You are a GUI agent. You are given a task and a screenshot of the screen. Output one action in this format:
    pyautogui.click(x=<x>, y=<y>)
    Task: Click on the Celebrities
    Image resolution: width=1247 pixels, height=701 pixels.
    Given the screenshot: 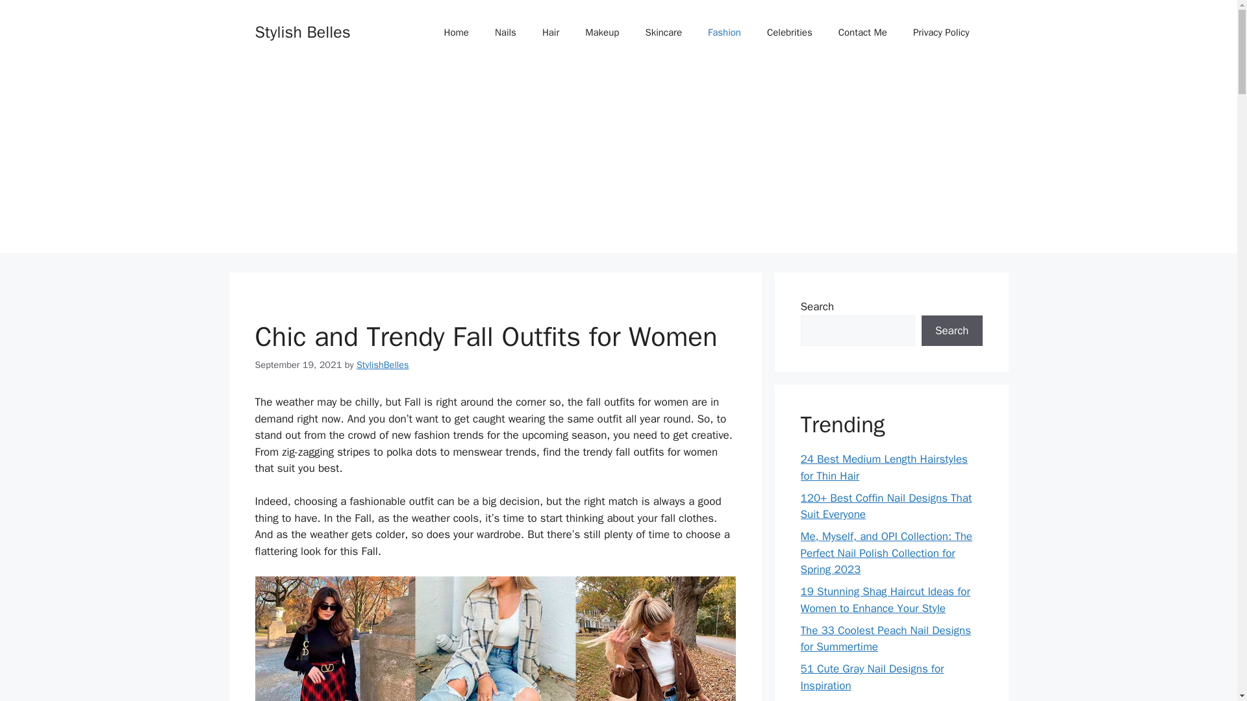 What is the action you would take?
    pyautogui.click(x=790, y=32)
    